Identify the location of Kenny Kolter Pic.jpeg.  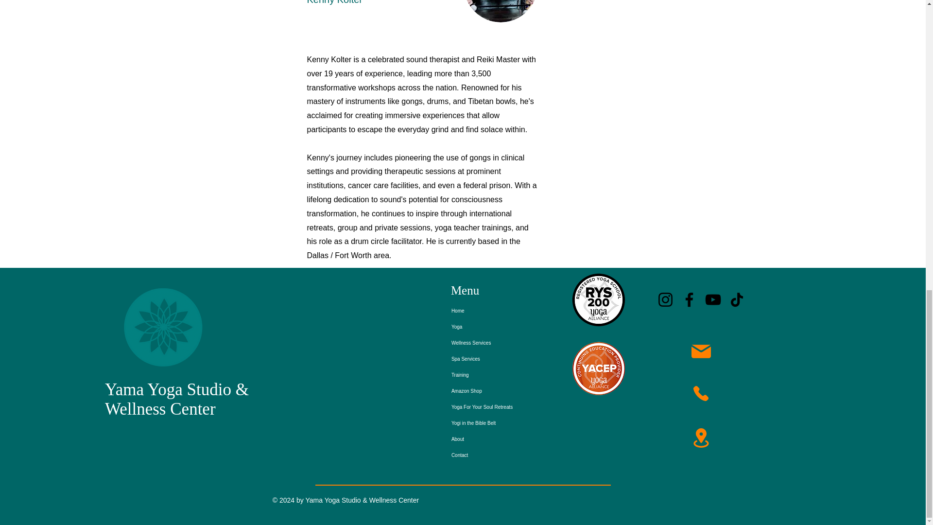
(501, 11).